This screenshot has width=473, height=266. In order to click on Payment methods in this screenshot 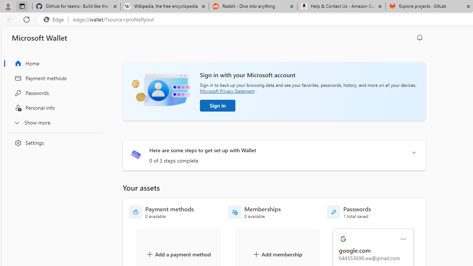, I will do `click(53, 78)`.